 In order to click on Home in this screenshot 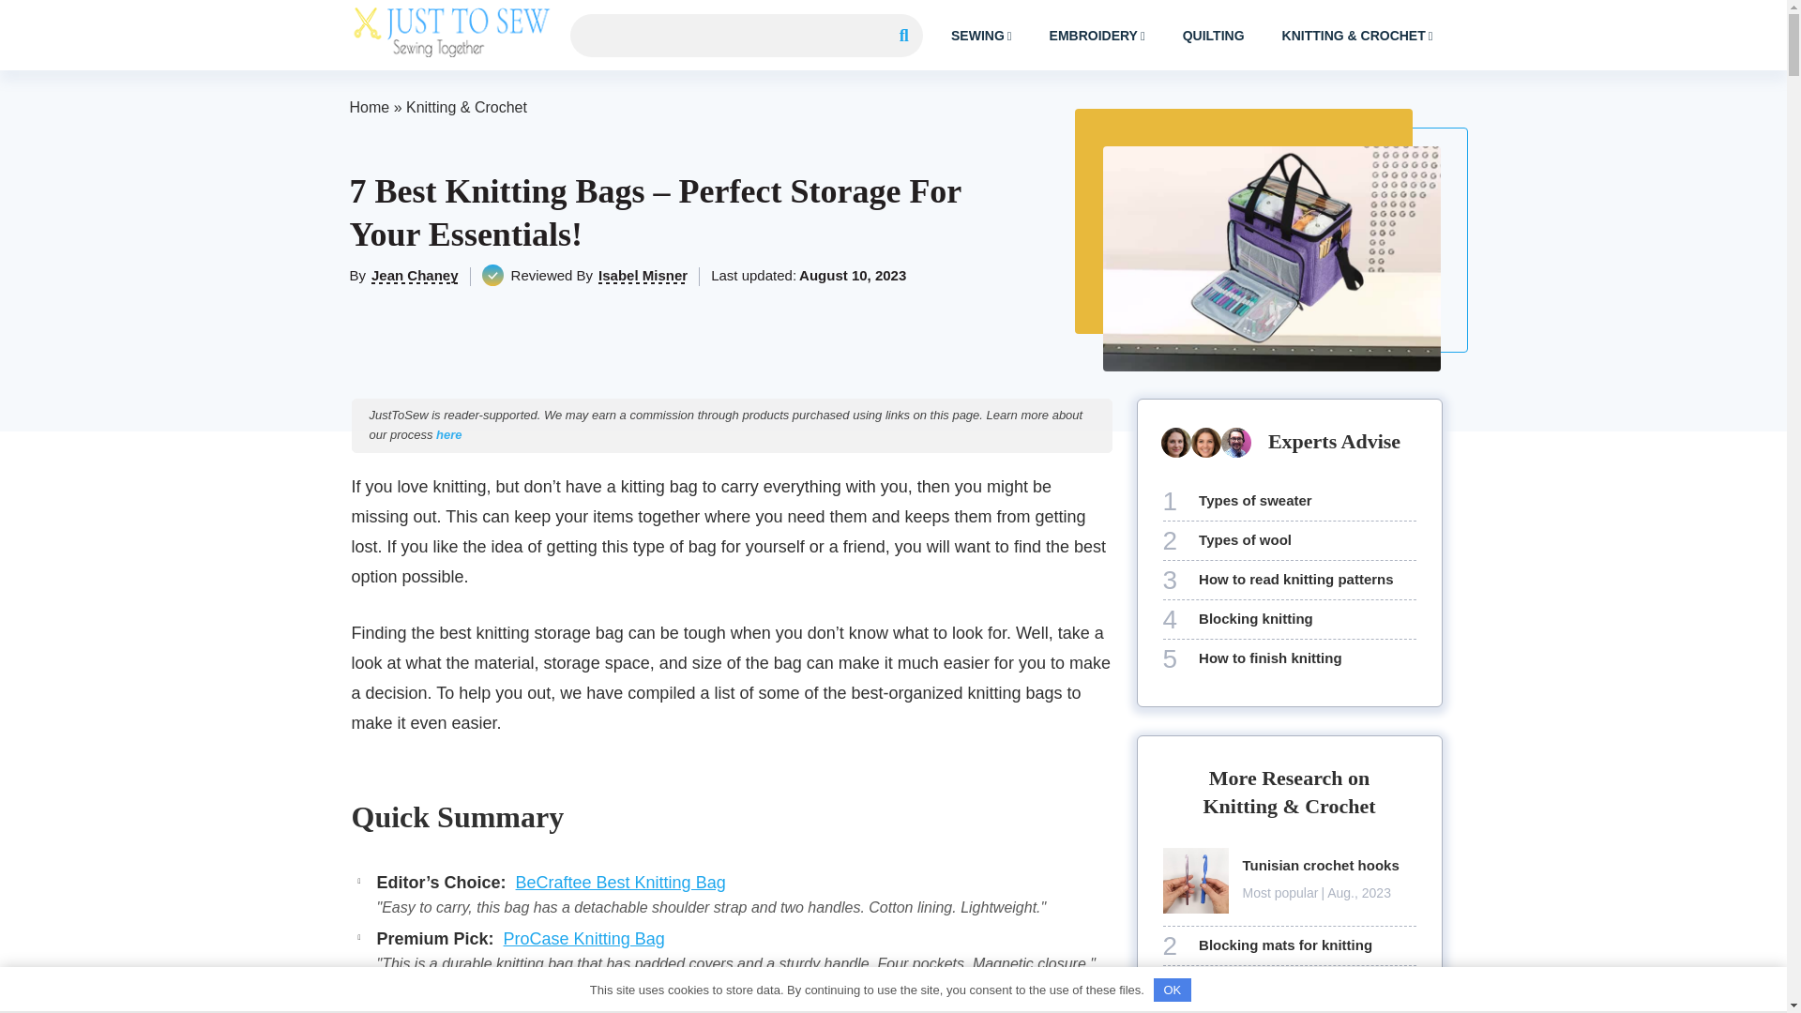, I will do `click(369, 107)`.